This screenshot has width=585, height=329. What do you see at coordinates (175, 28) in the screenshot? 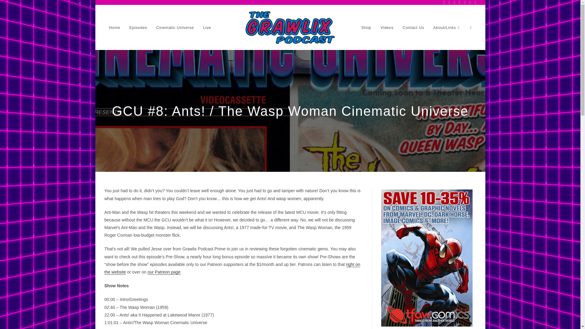
I see `Cinematic Universe` at bounding box center [175, 28].